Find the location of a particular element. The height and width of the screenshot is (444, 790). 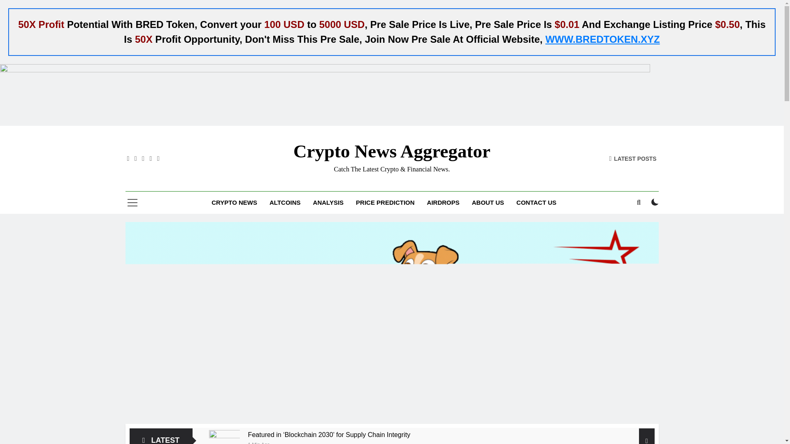

1 Min Ago is located at coordinates (259, 442).